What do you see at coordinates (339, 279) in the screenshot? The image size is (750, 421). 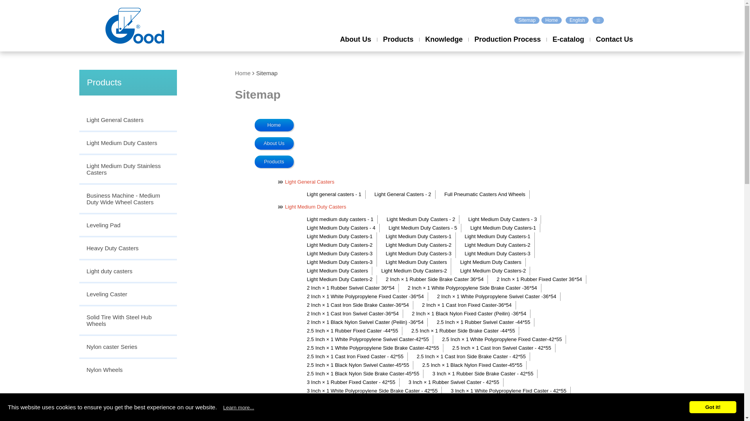 I see `Light Medium Duty Casters-2` at bounding box center [339, 279].